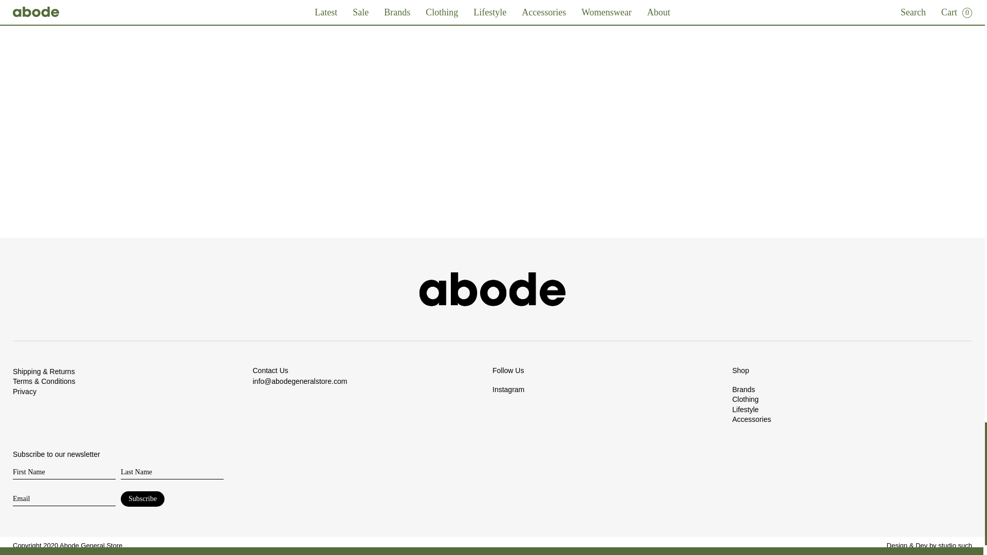  Describe the element at coordinates (852, 390) in the screenshot. I see `Brands` at that location.